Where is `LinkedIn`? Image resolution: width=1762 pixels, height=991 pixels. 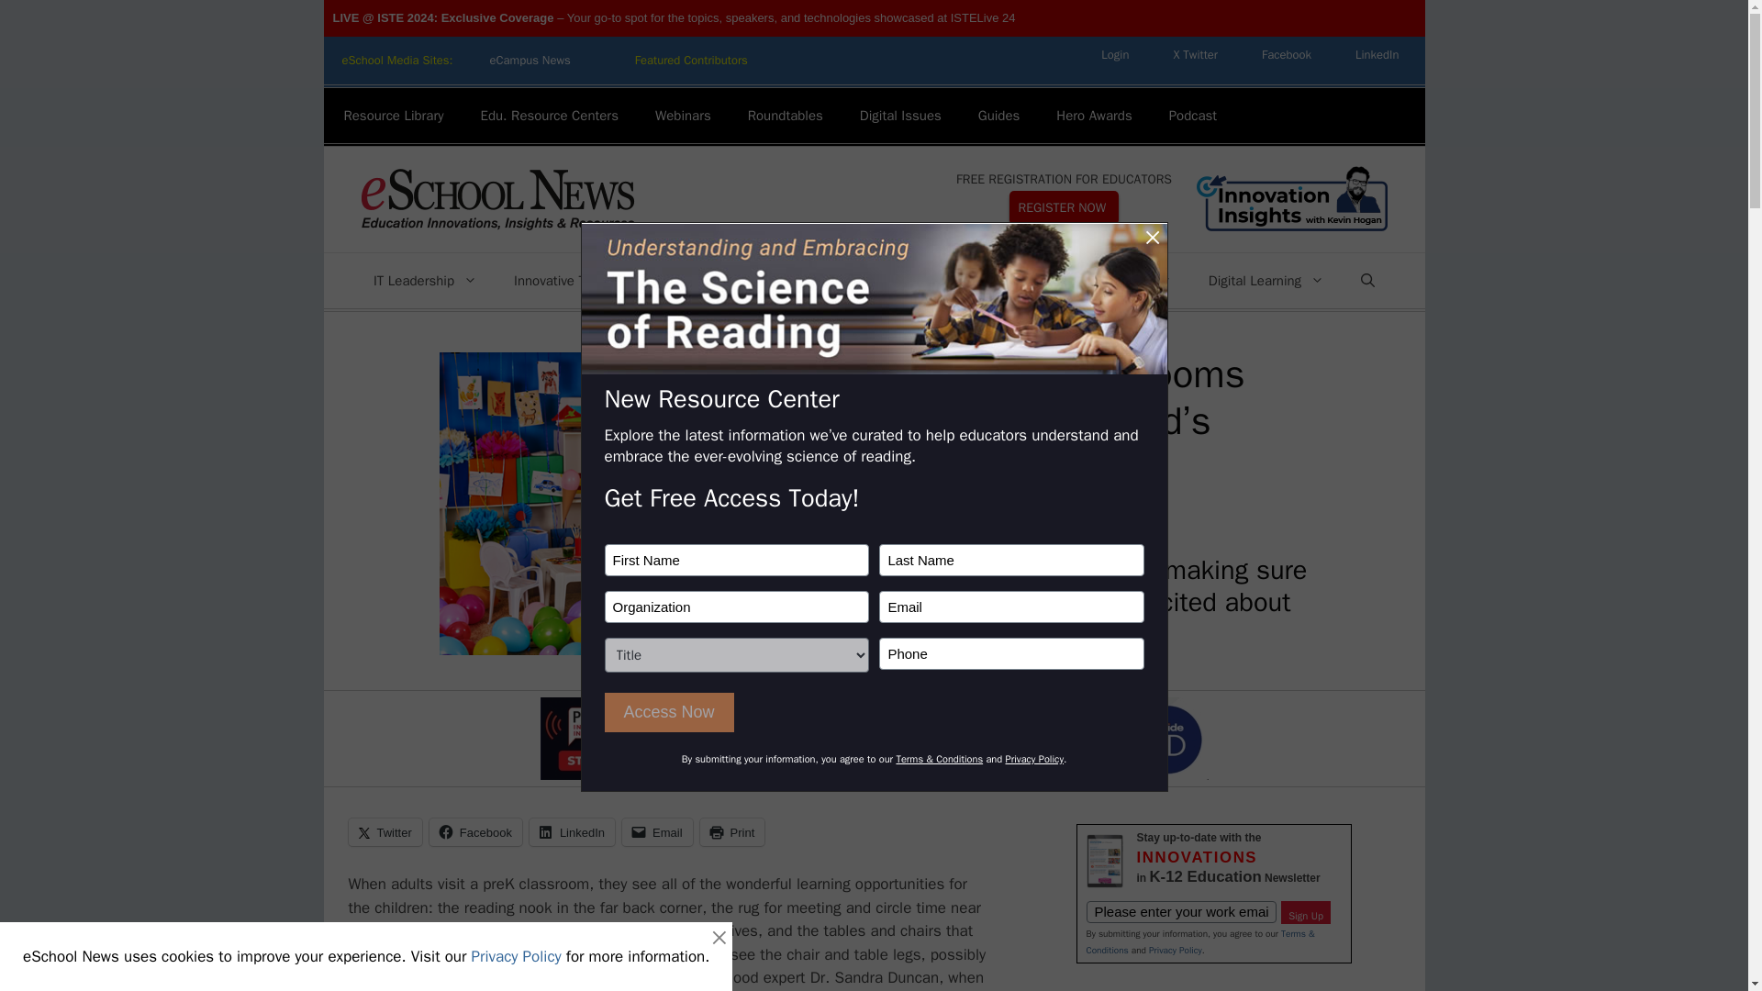 LinkedIn is located at coordinates (1377, 54).